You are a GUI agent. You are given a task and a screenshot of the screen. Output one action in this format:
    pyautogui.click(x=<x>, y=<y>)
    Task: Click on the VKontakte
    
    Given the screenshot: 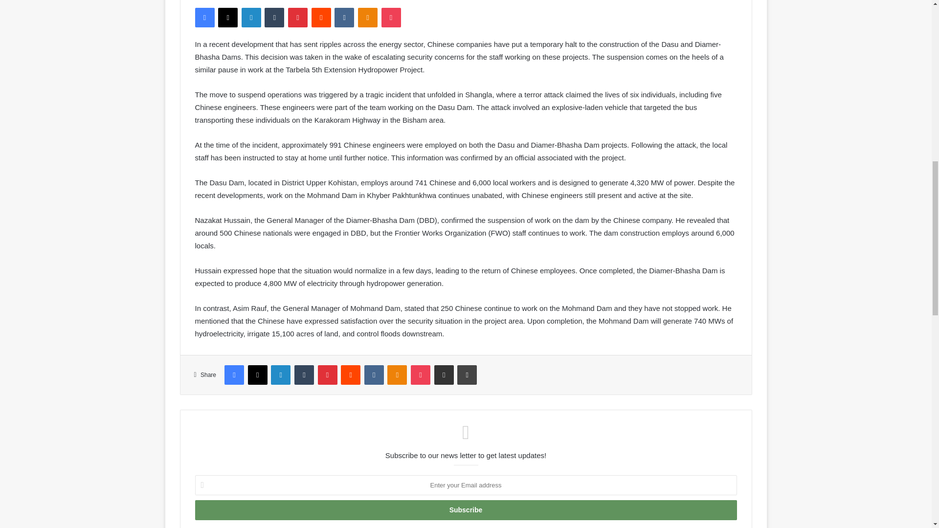 What is the action you would take?
    pyautogui.click(x=344, y=18)
    